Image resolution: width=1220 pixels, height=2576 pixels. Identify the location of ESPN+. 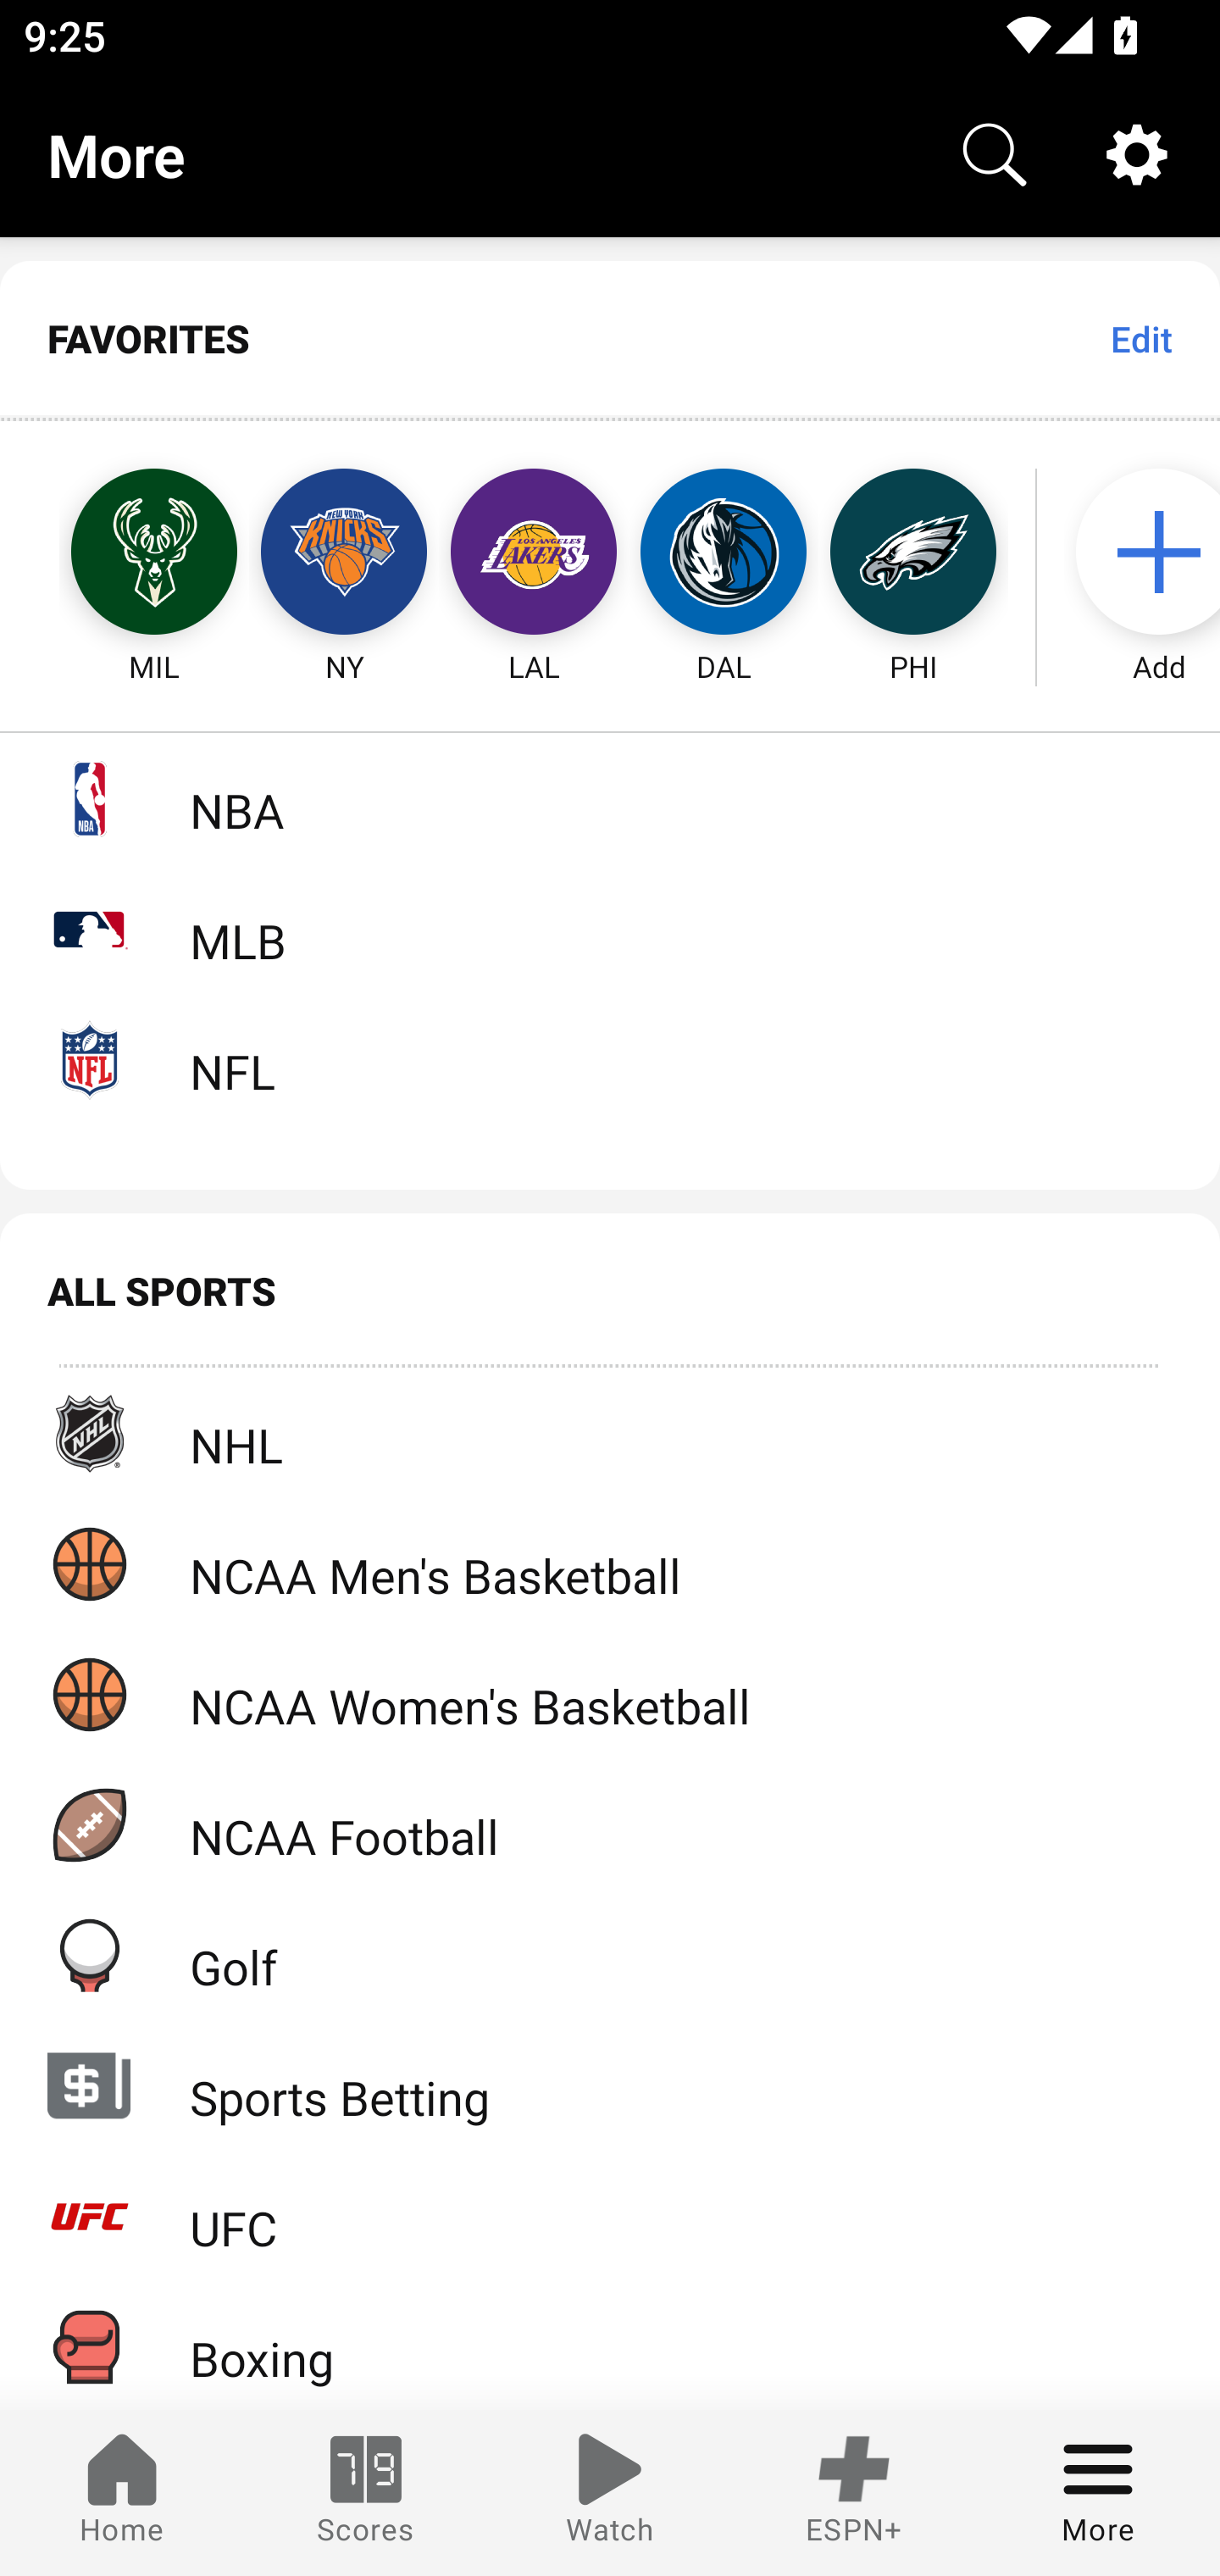
(854, 2493).